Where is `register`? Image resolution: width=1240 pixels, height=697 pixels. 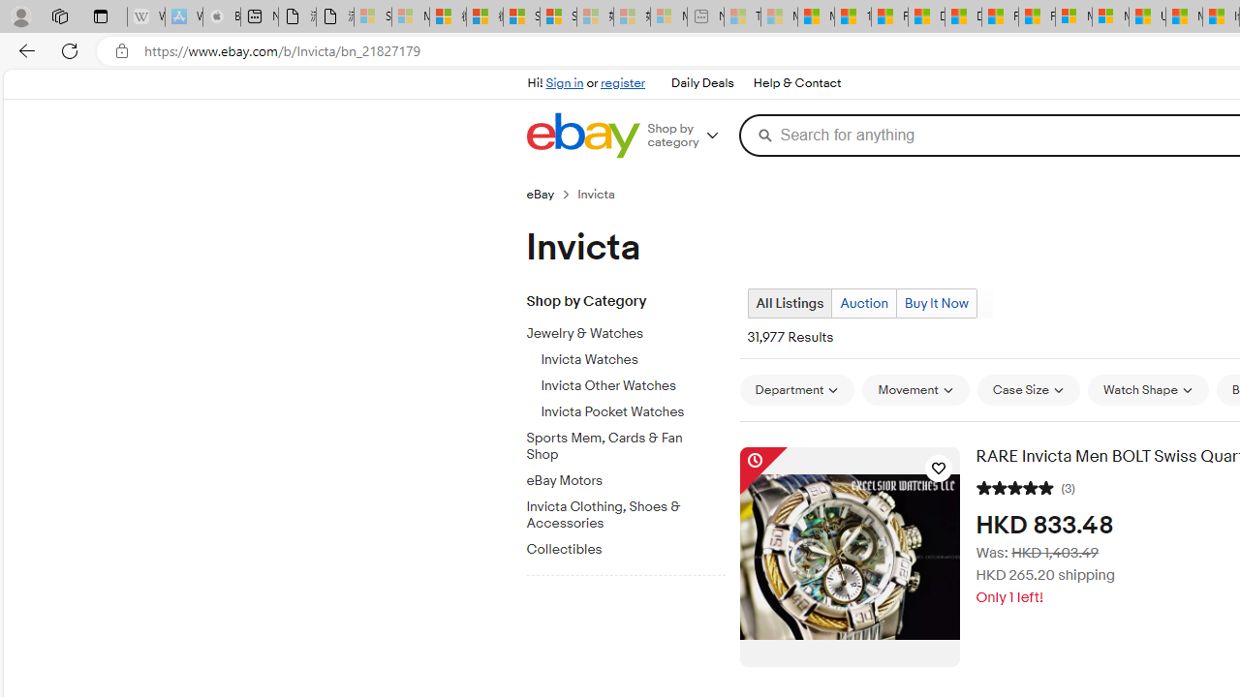 register is located at coordinates (622, 83).